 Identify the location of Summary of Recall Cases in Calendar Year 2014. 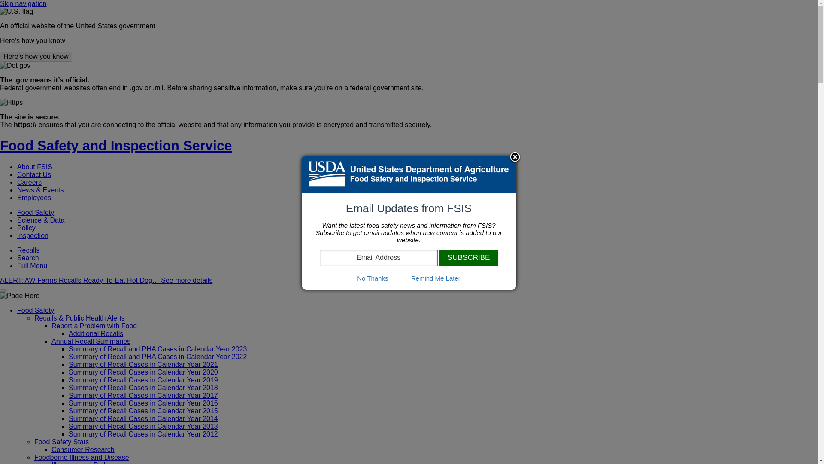
(143, 418).